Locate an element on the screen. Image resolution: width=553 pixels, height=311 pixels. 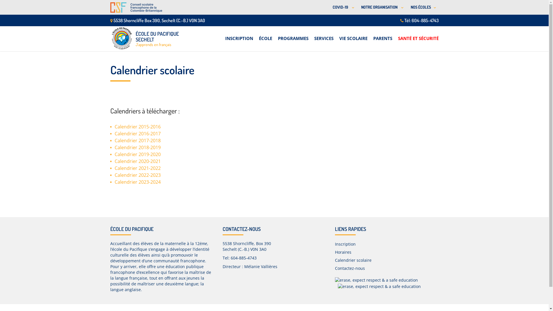
Horaires is located at coordinates (343, 252).